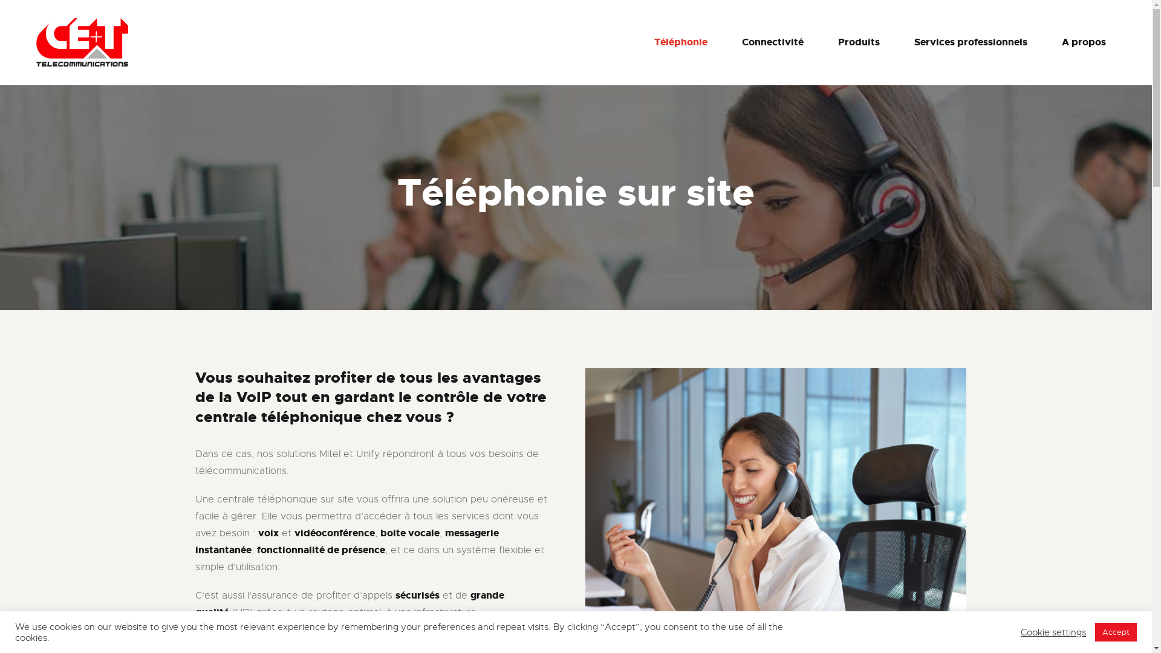 This screenshot has height=653, width=1161. I want to click on A propos, so click(1084, 42).